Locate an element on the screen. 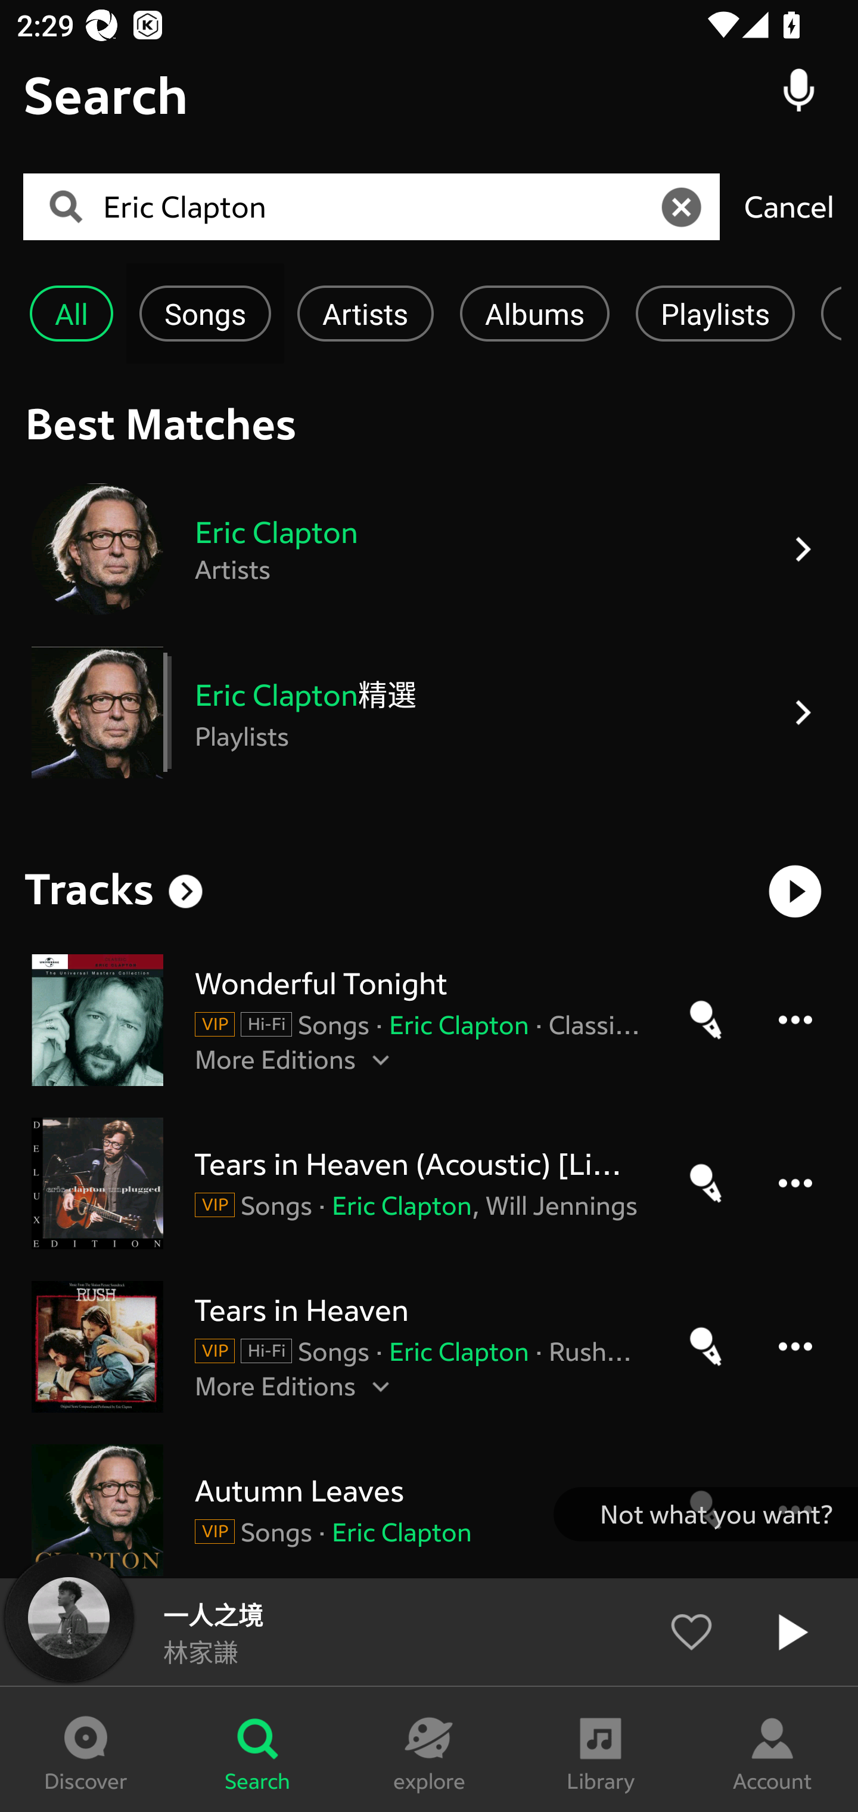  Library is located at coordinates (601, 1749).